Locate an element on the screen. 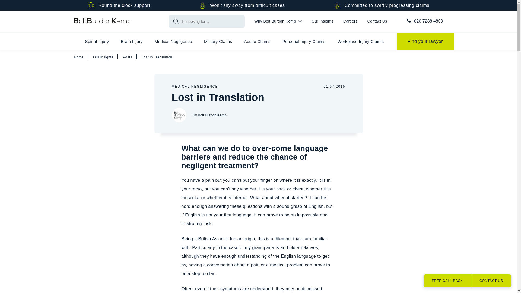  Our Insights is located at coordinates (322, 21).